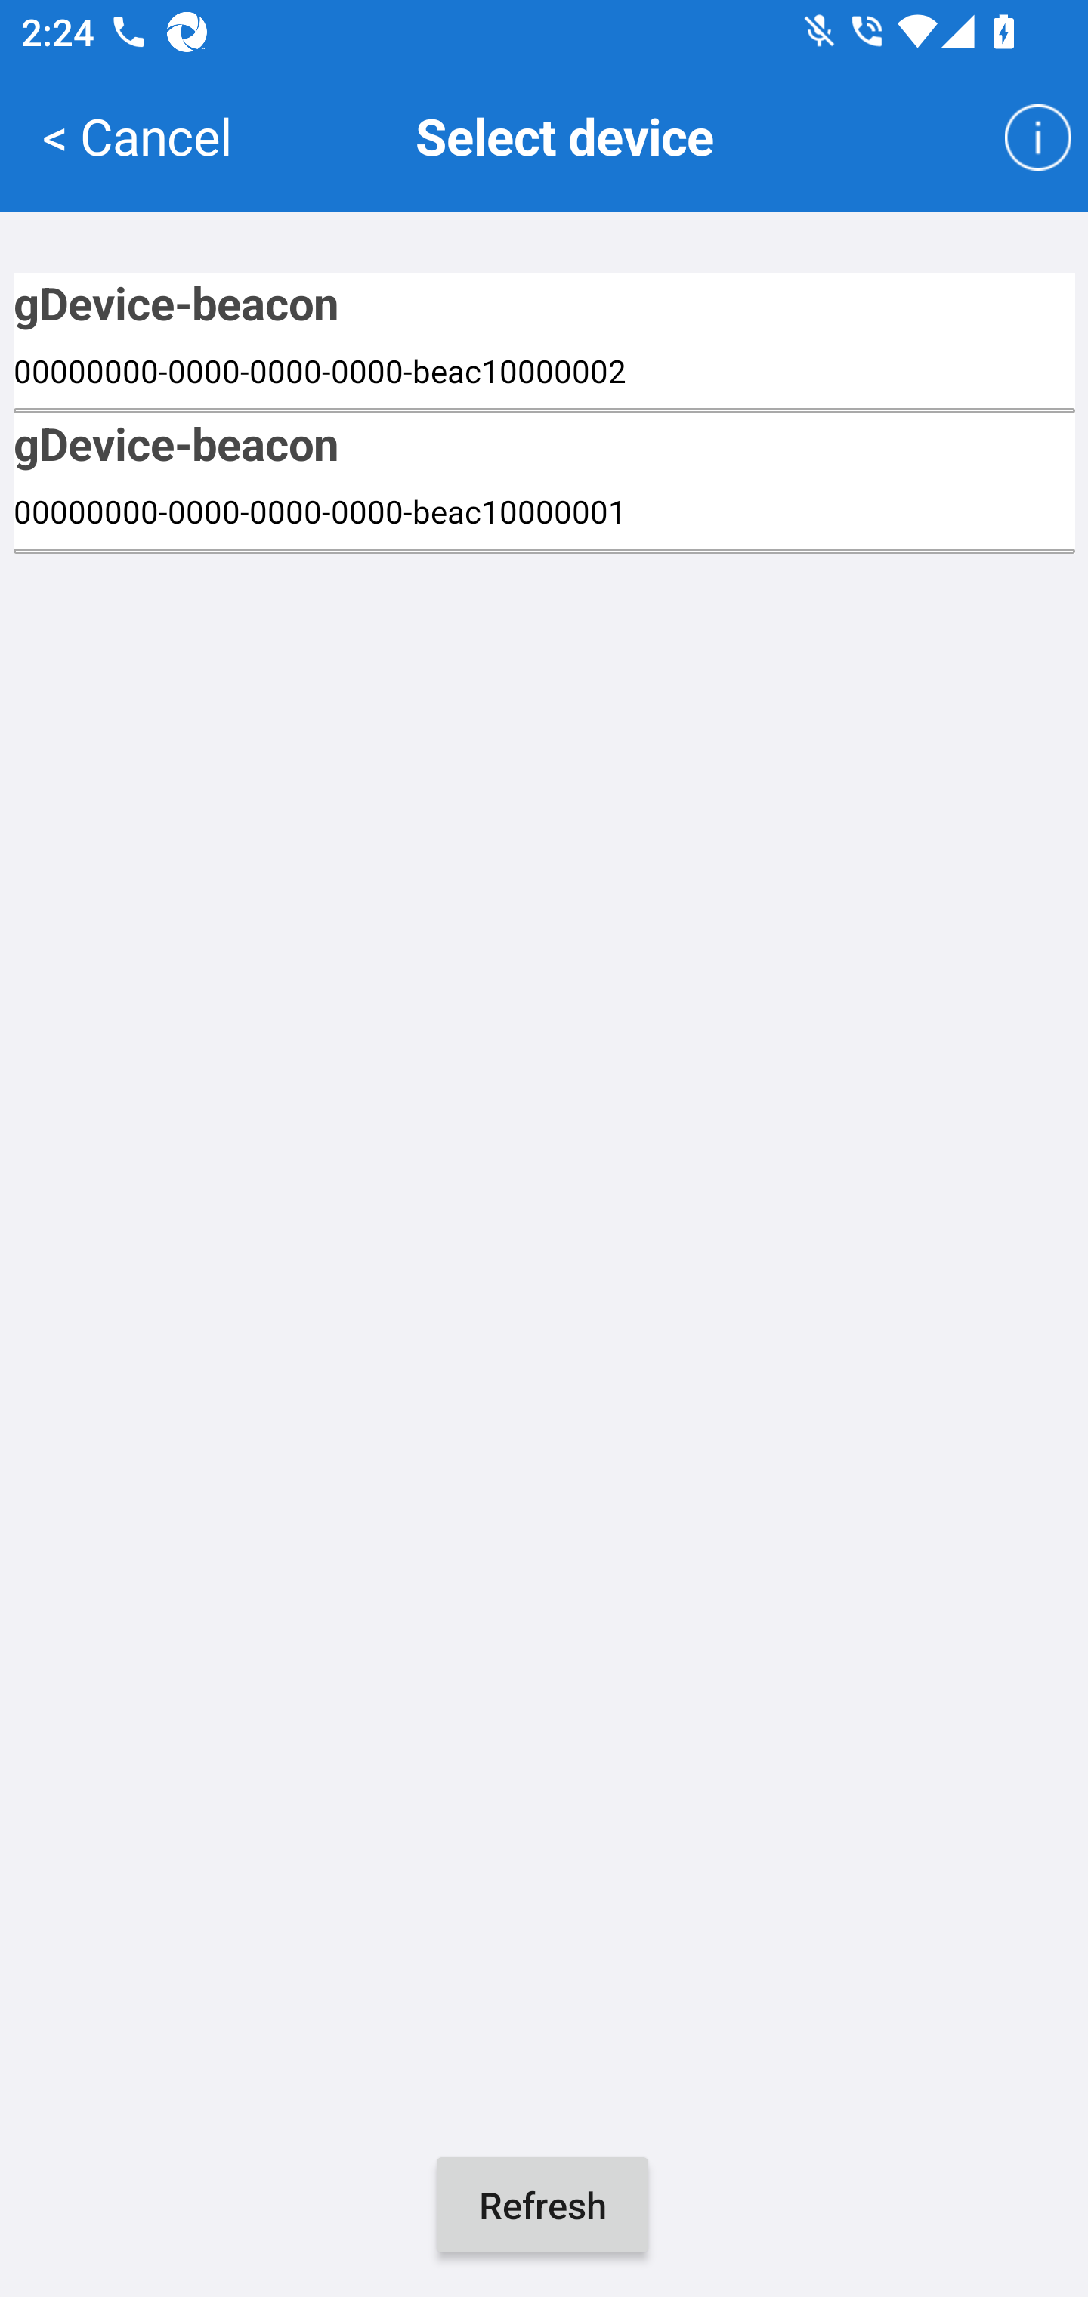 The image size is (1088, 2297). I want to click on < Cancel, so click(137, 134).